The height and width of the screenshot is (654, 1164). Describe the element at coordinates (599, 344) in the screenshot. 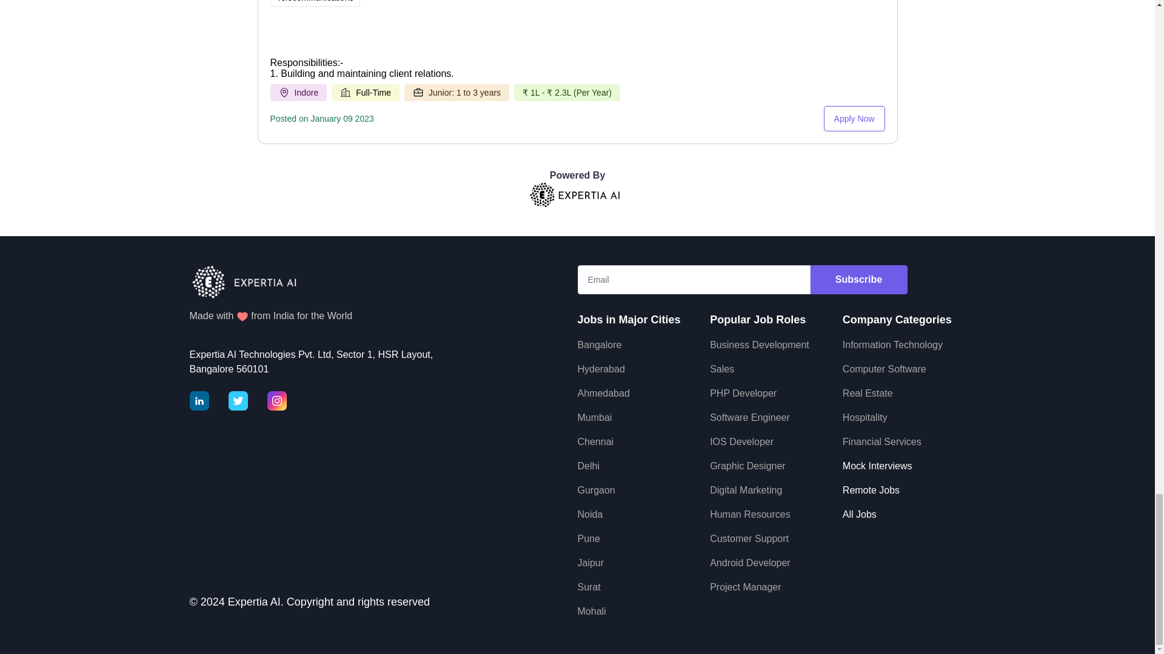

I see `Bangalore` at that location.